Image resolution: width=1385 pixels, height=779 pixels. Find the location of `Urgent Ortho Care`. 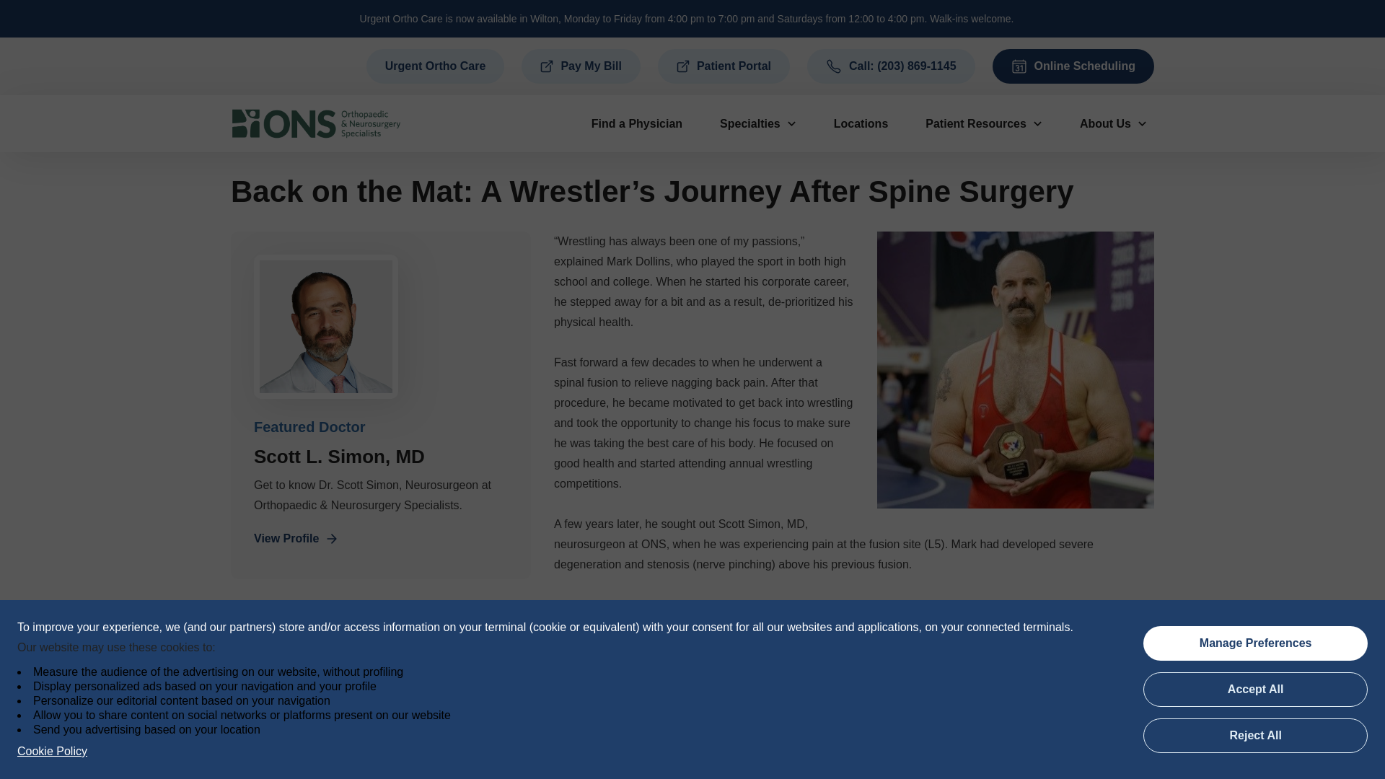

Urgent Ortho Care is located at coordinates (436, 66).